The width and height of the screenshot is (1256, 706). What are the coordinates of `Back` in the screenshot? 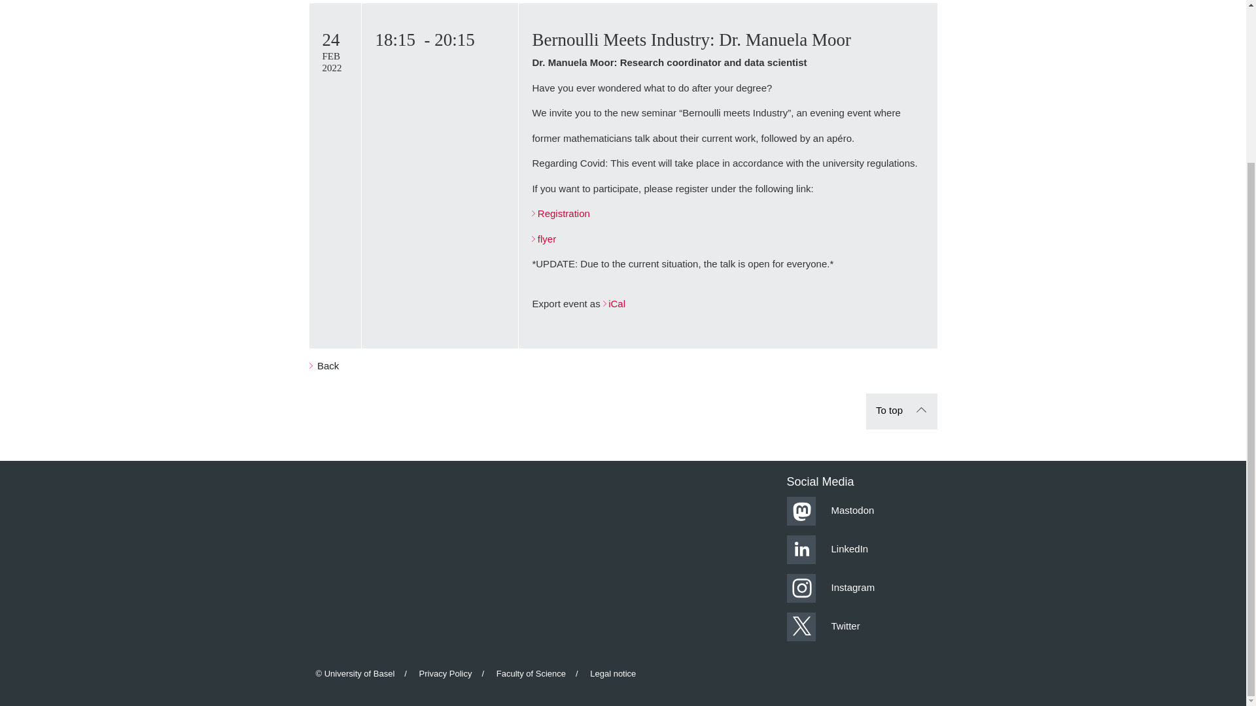 It's located at (324, 365).